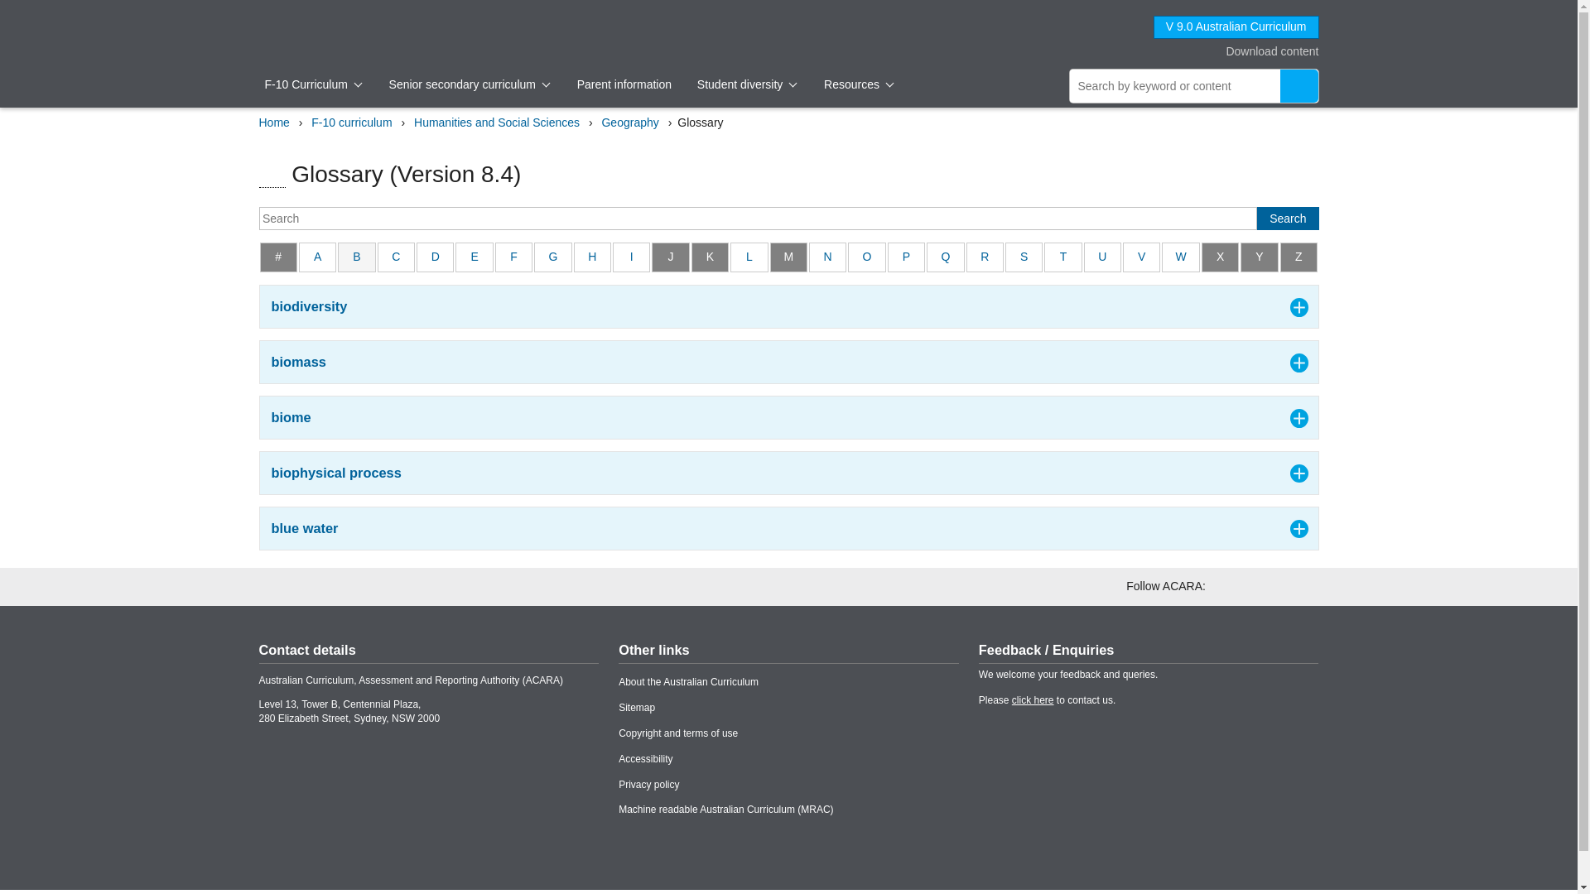 This screenshot has height=894, width=1590. Describe the element at coordinates (320, 26) in the screenshot. I see `Australian Curriculum` at that location.